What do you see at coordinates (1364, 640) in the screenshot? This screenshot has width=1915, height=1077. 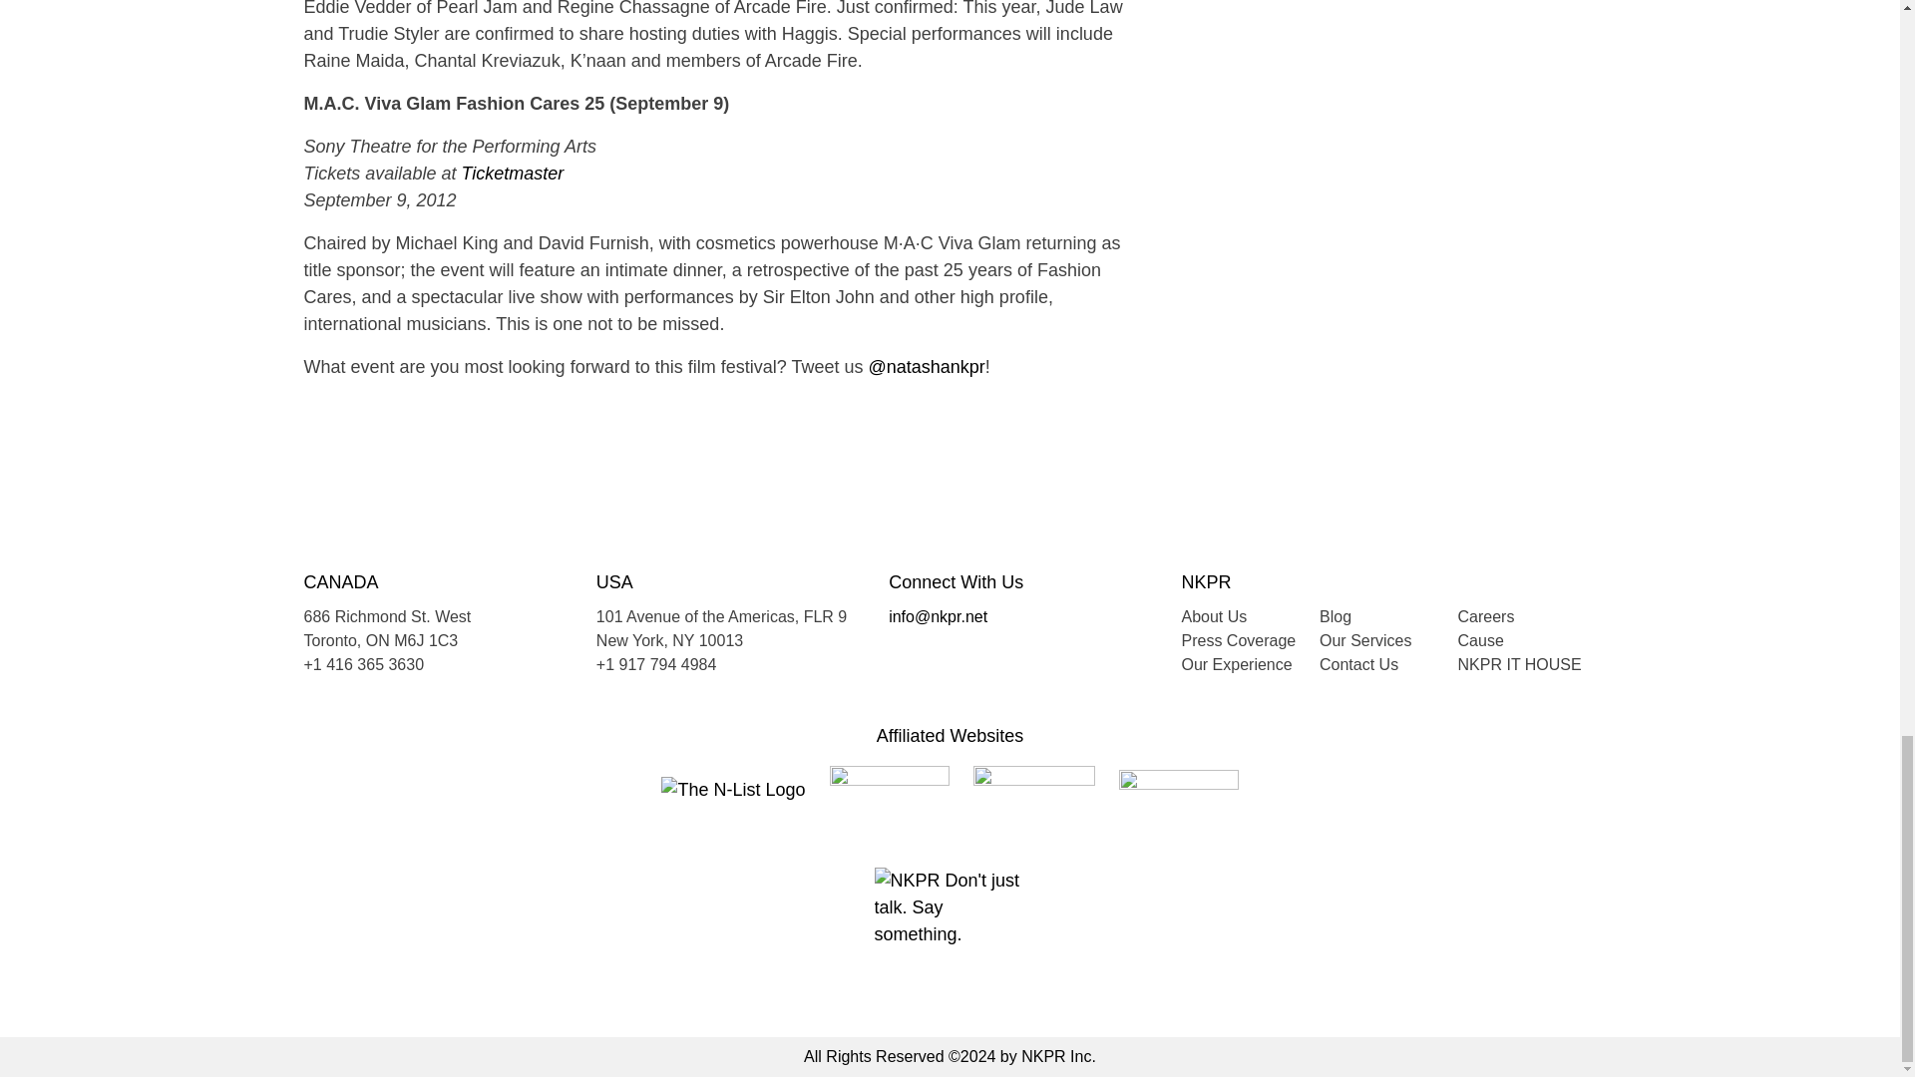 I see `Our Services` at bounding box center [1364, 640].